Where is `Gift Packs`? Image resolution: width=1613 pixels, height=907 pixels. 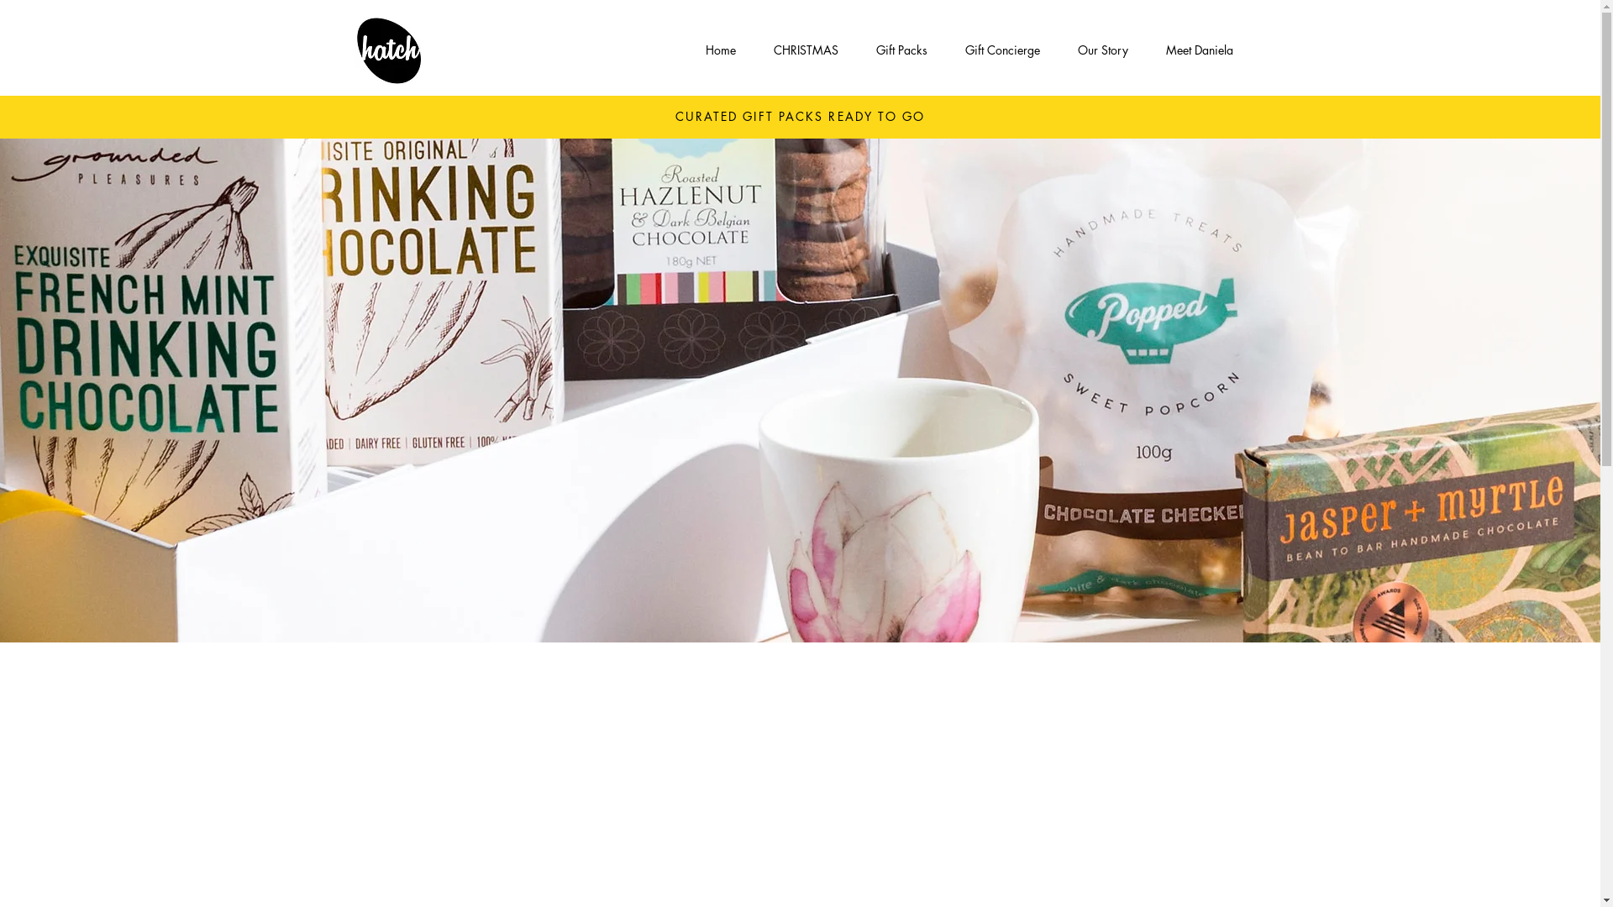
Gift Packs is located at coordinates (901, 50).